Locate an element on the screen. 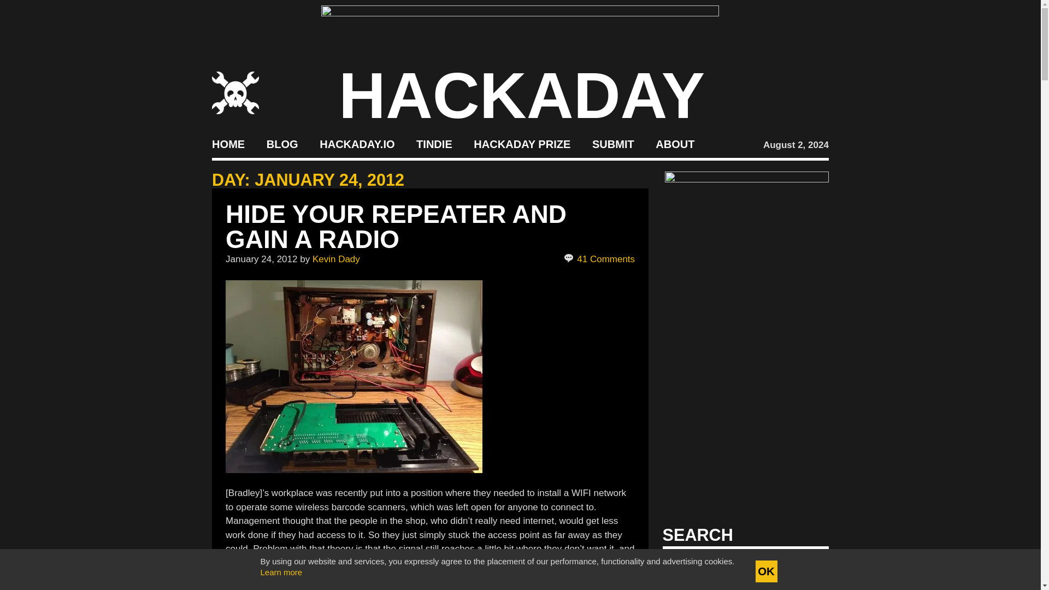 This screenshot has width=1049, height=590. HOME is located at coordinates (228, 144).